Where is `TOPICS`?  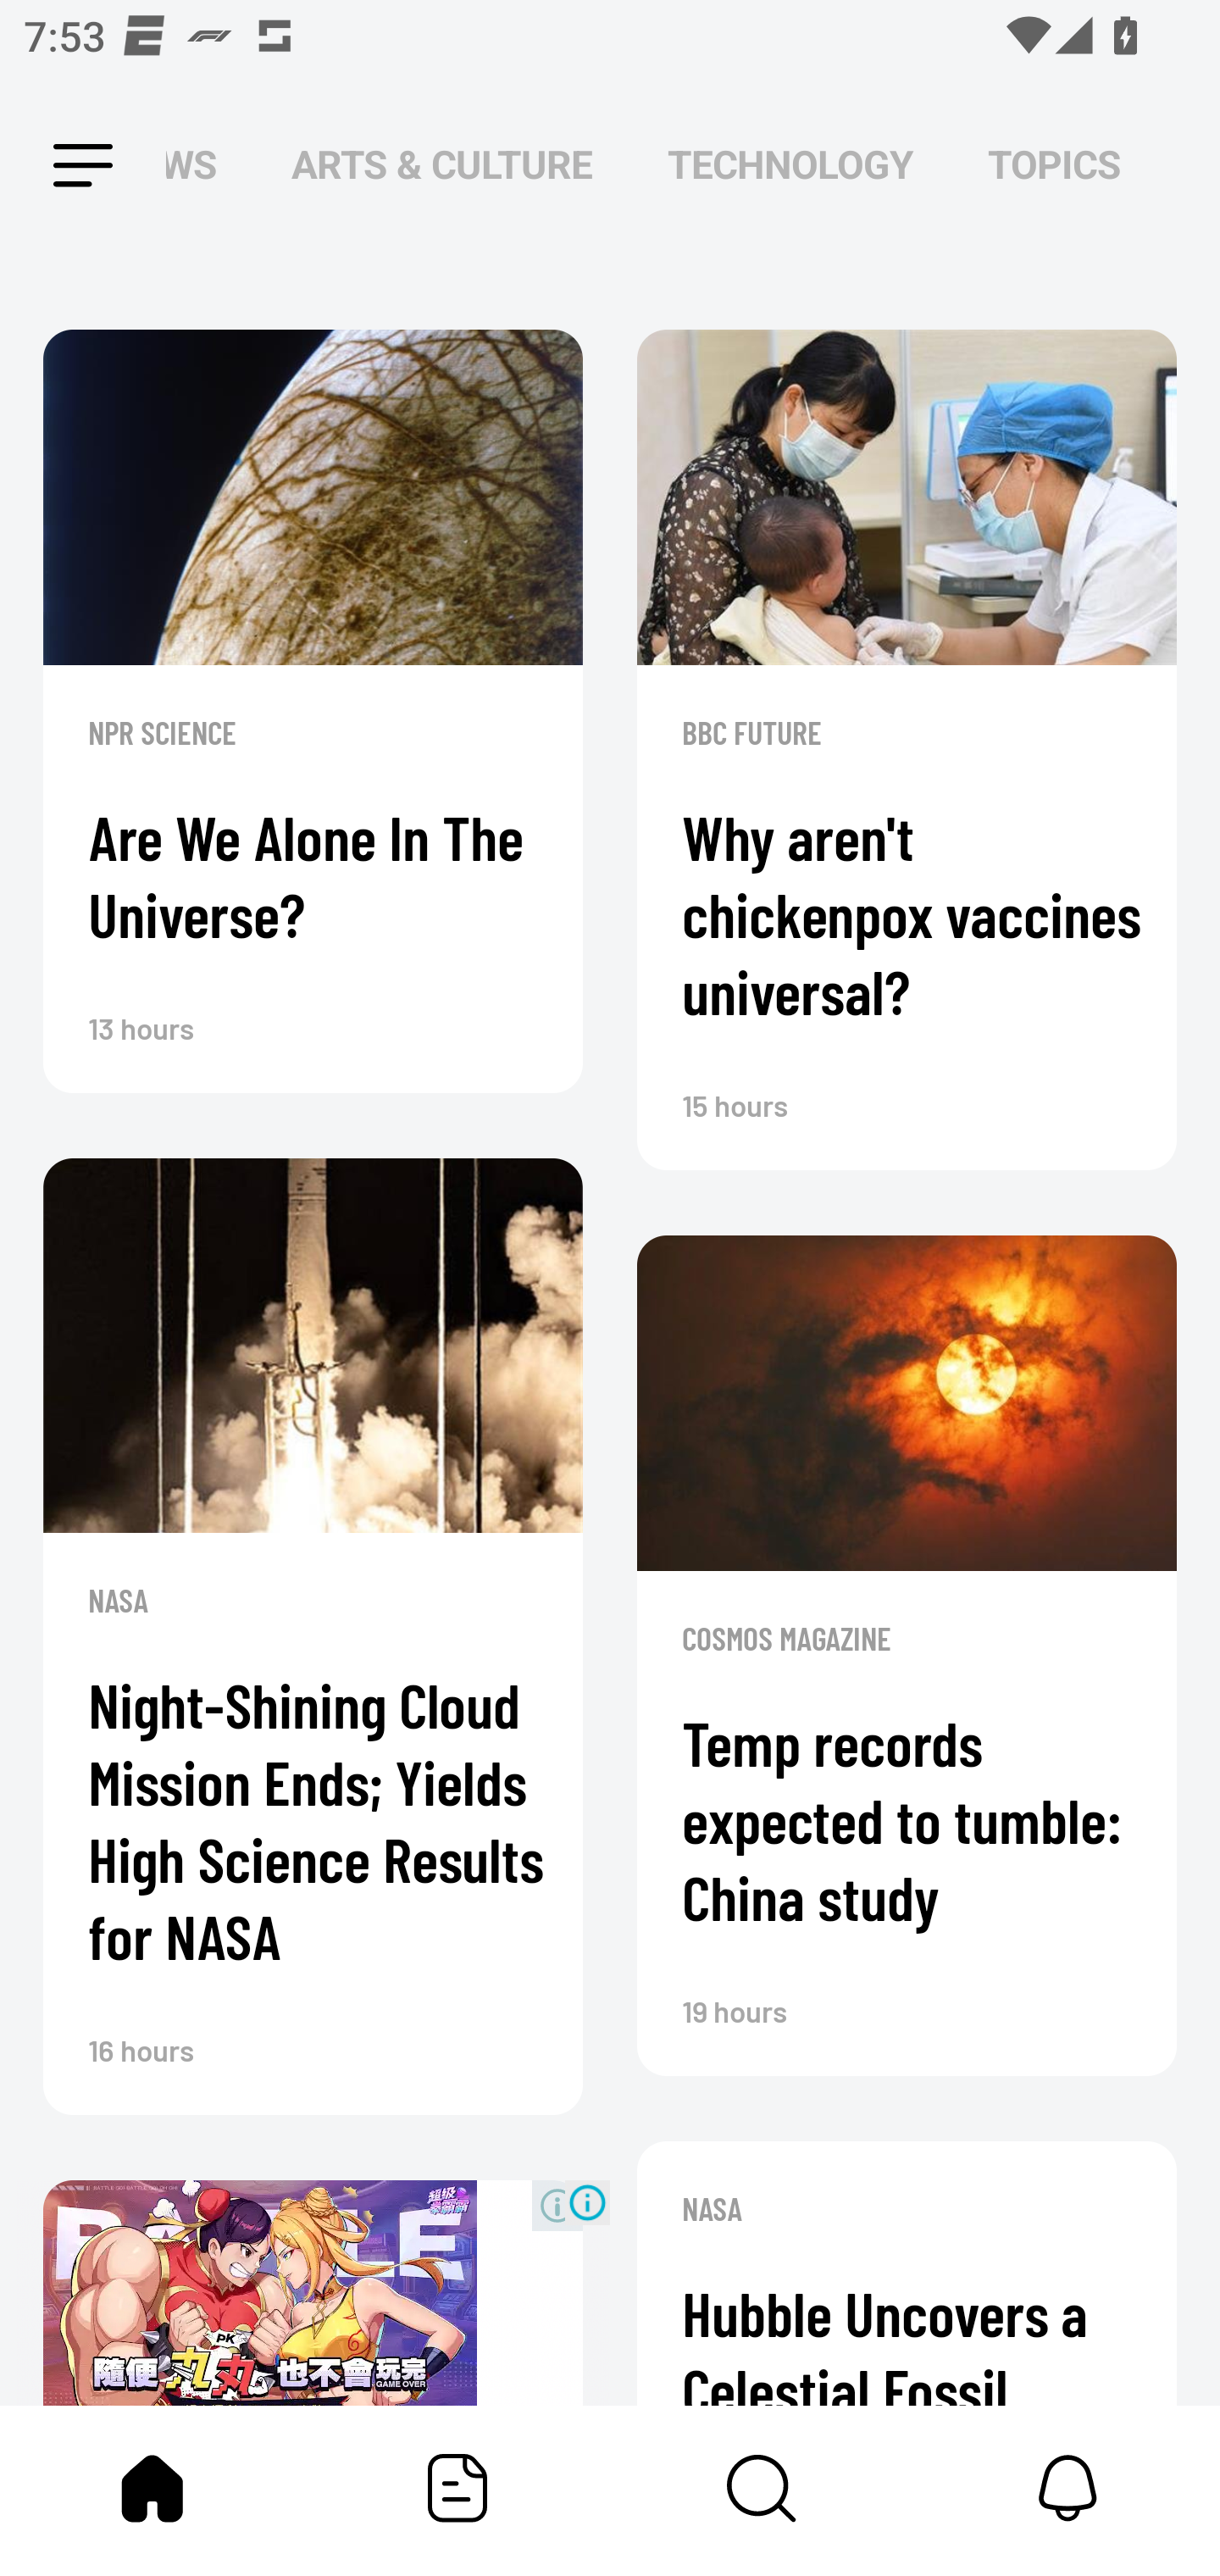
TOPICS is located at coordinates (1054, 166).